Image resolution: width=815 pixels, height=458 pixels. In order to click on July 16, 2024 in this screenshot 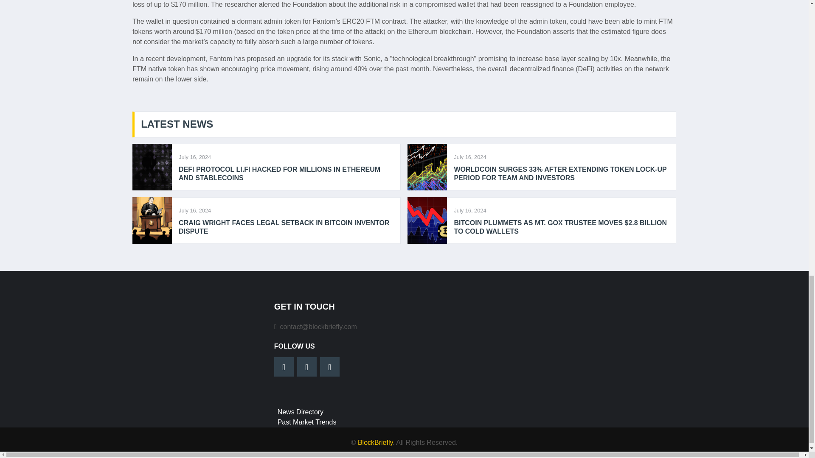, I will do `click(194, 210)`.